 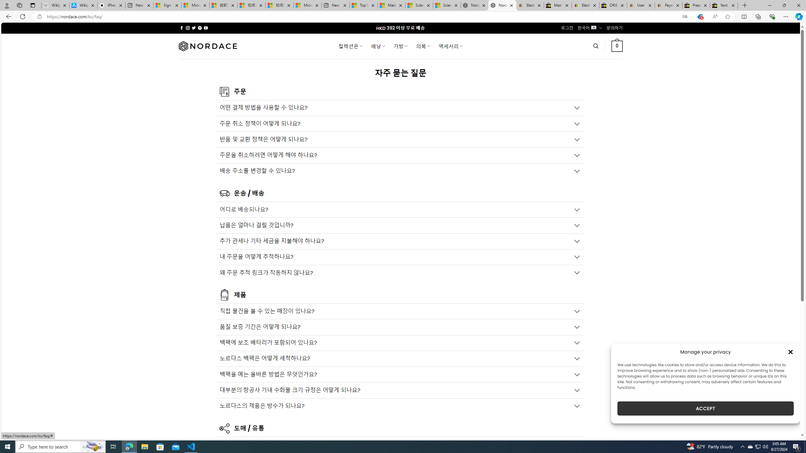 What do you see at coordinates (791, 352) in the screenshot?
I see `Class: cmplz-close` at bounding box center [791, 352].